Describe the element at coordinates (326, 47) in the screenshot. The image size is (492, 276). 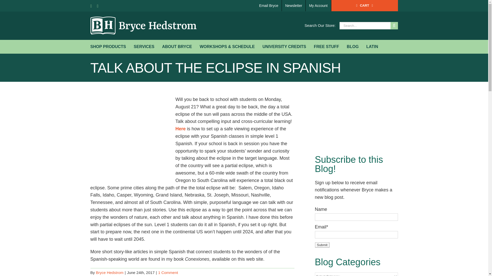
I see `FREE STUFF` at that location.